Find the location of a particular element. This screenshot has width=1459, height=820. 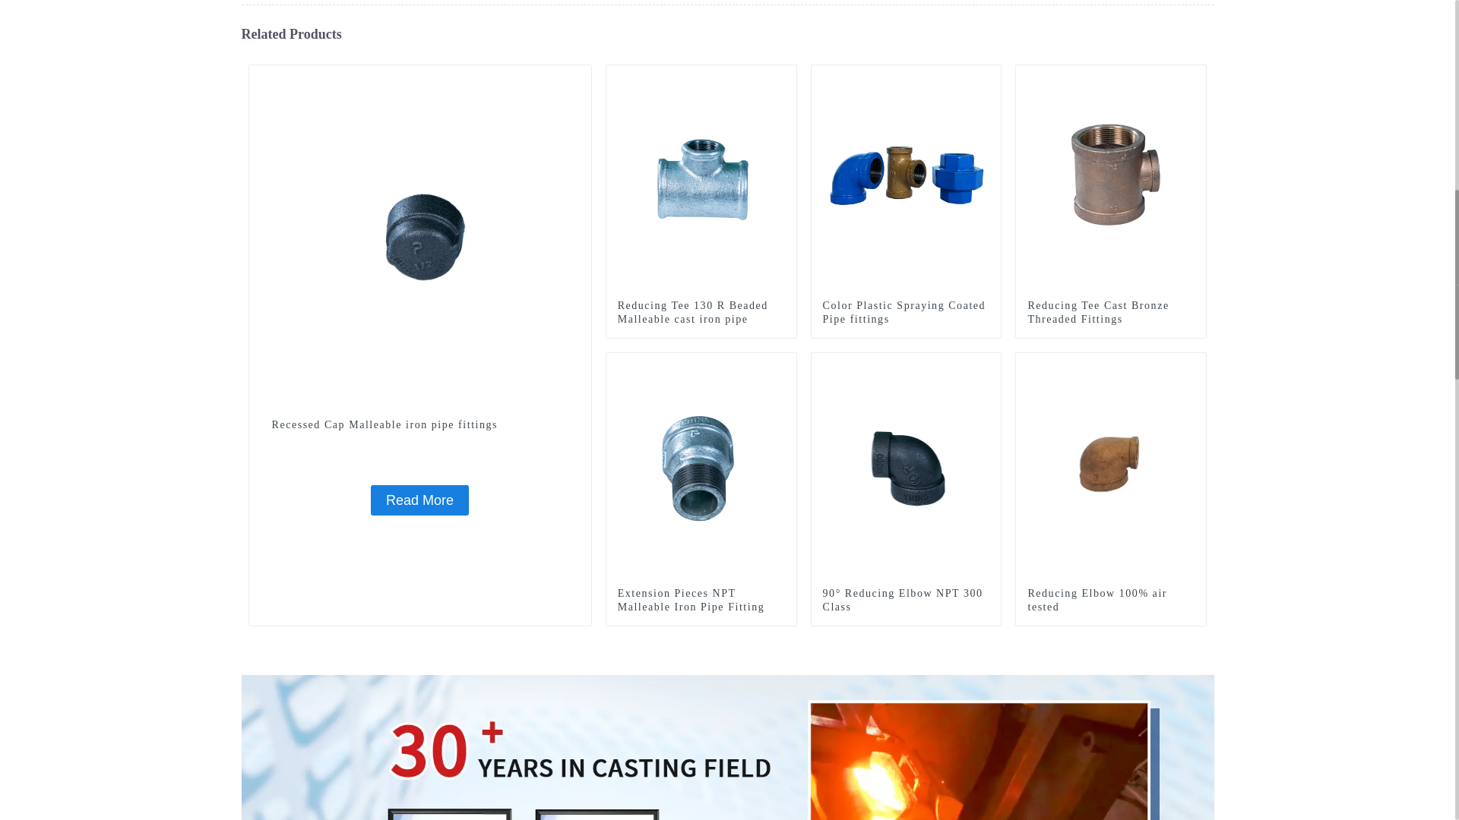

72-1 is located at coordinates (579, 76).